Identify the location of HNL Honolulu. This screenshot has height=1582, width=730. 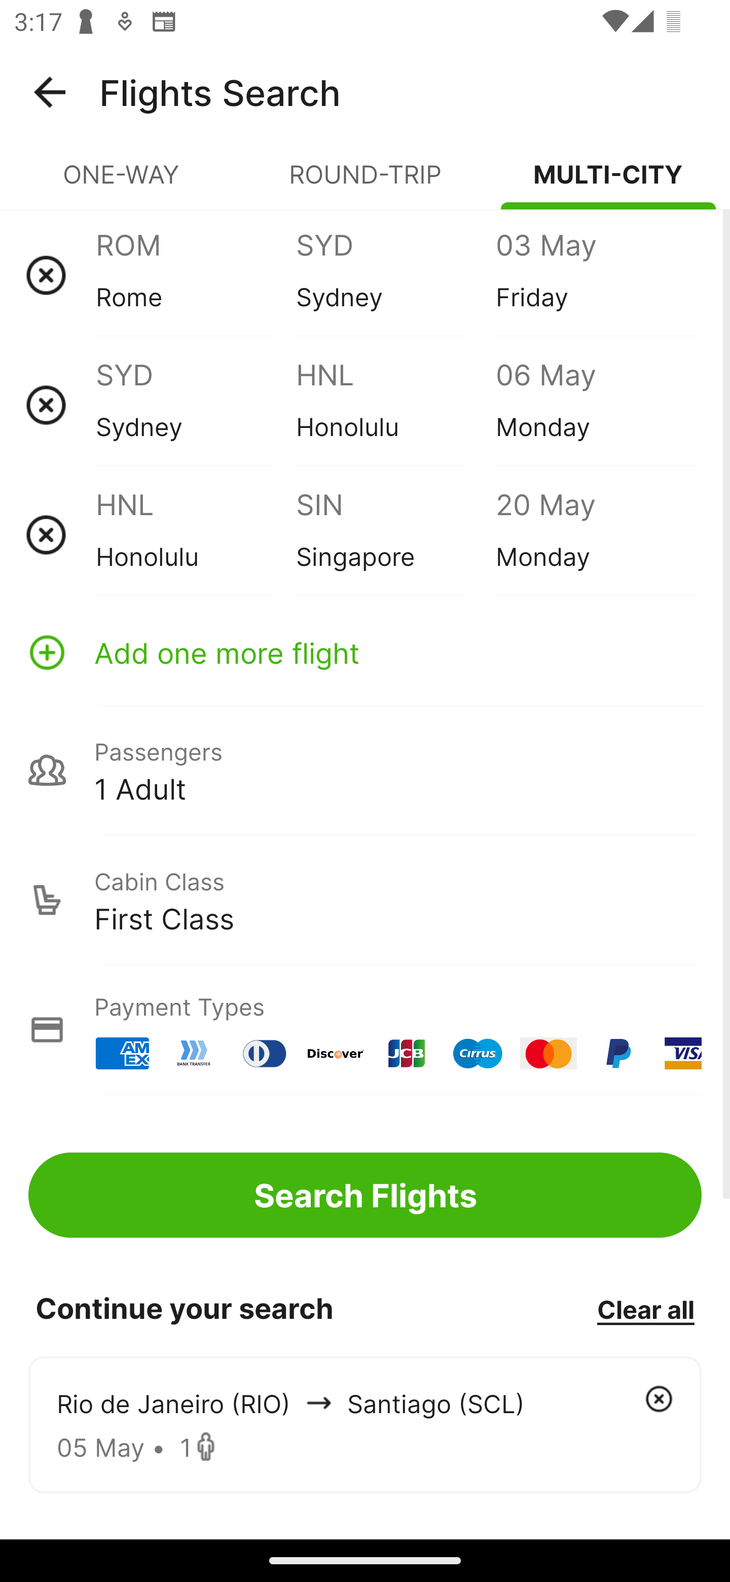
(196, 534).